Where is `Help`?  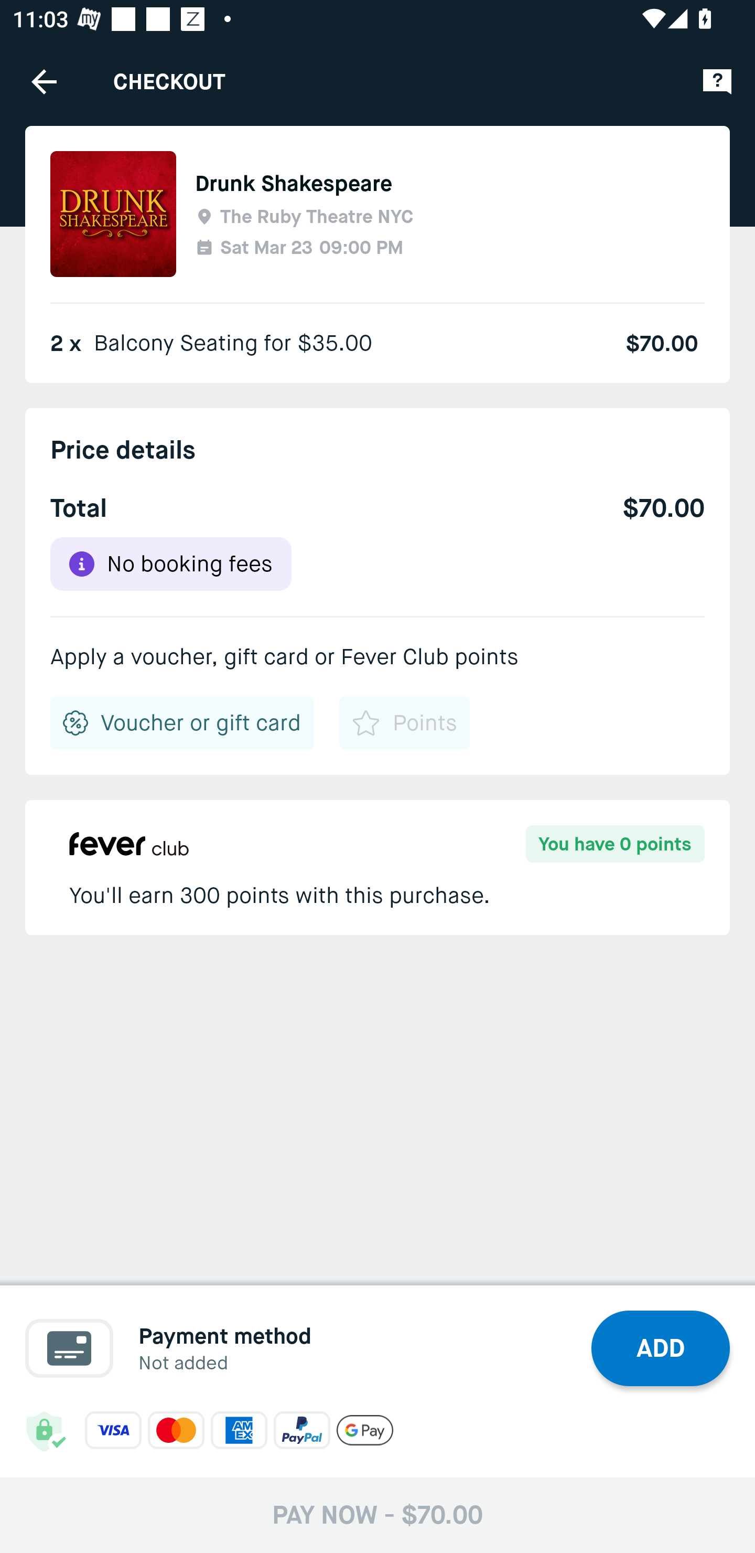
Help is located at coordinates (717, 81).